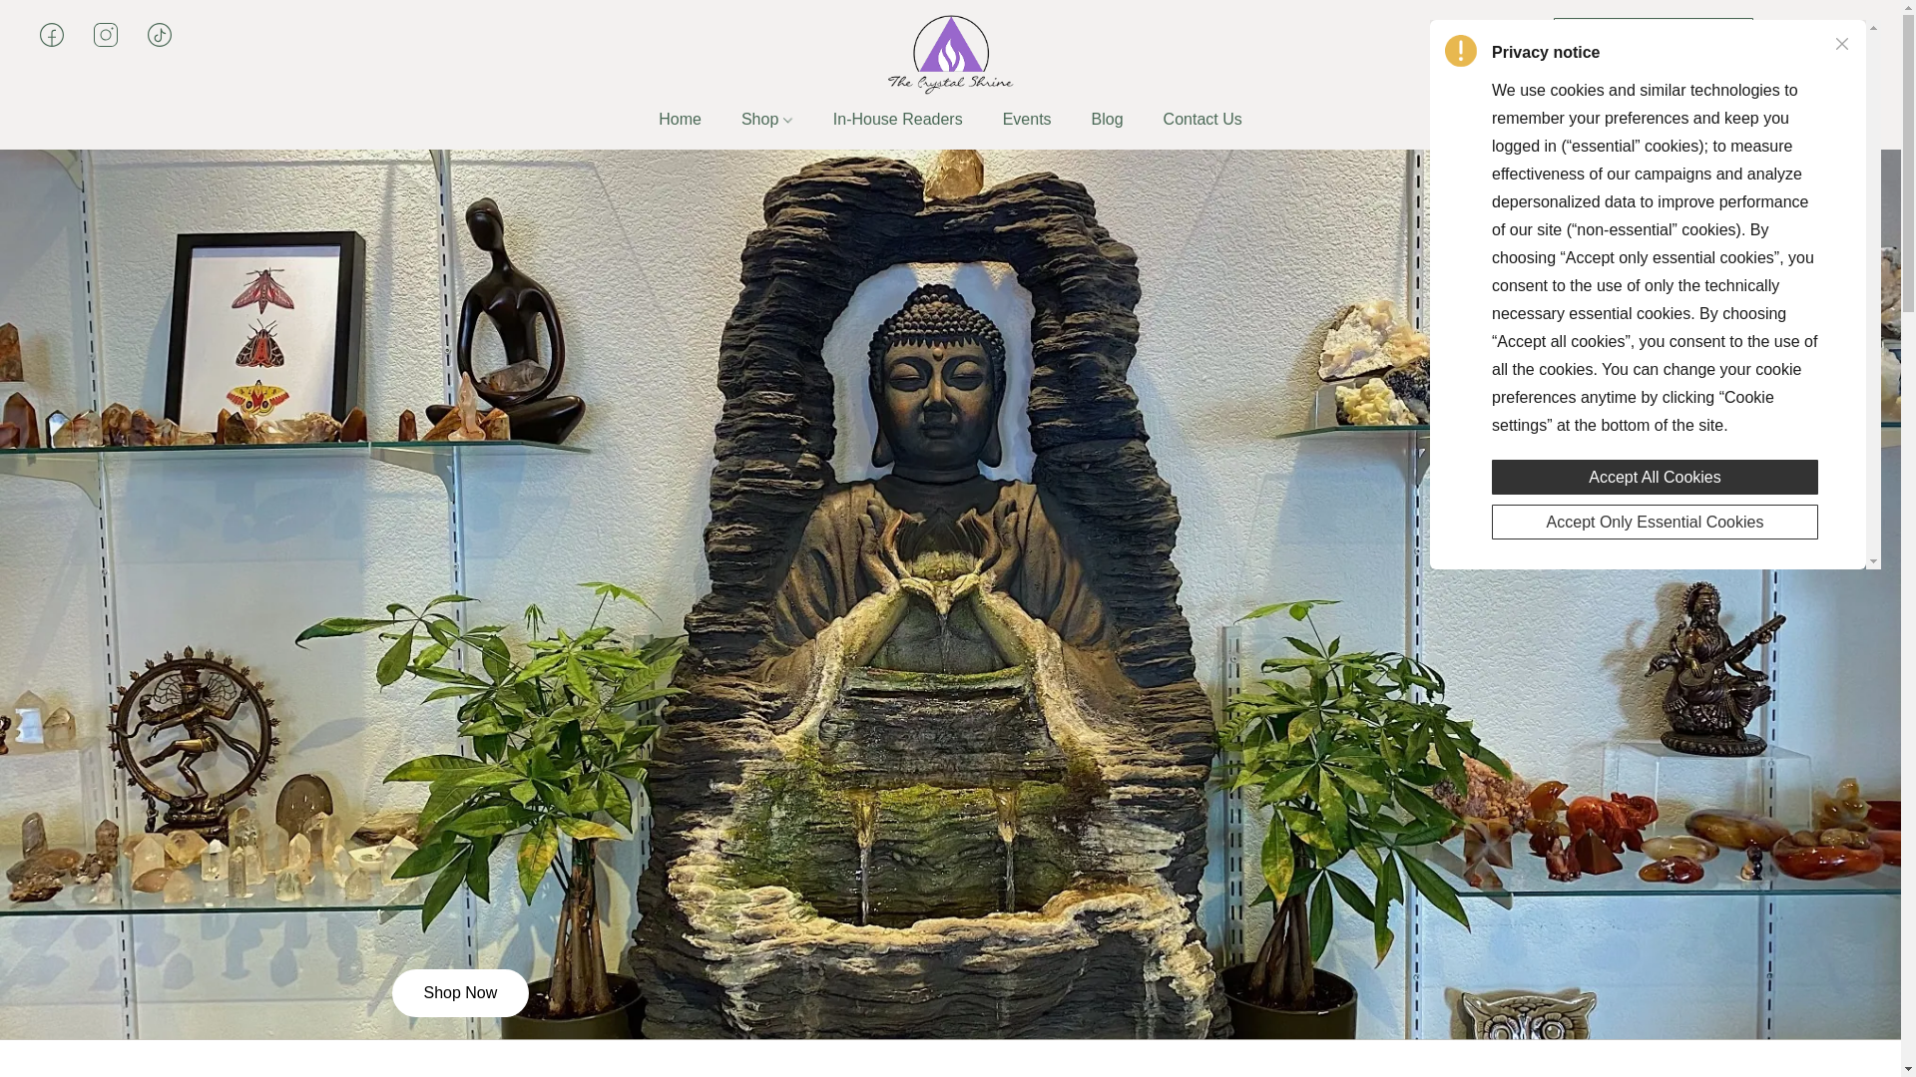 This screenshot has width=1916, height=1077. Describe the element at coordinates (1193, 120) in the screenshot. I see `Contact Us` at that location.